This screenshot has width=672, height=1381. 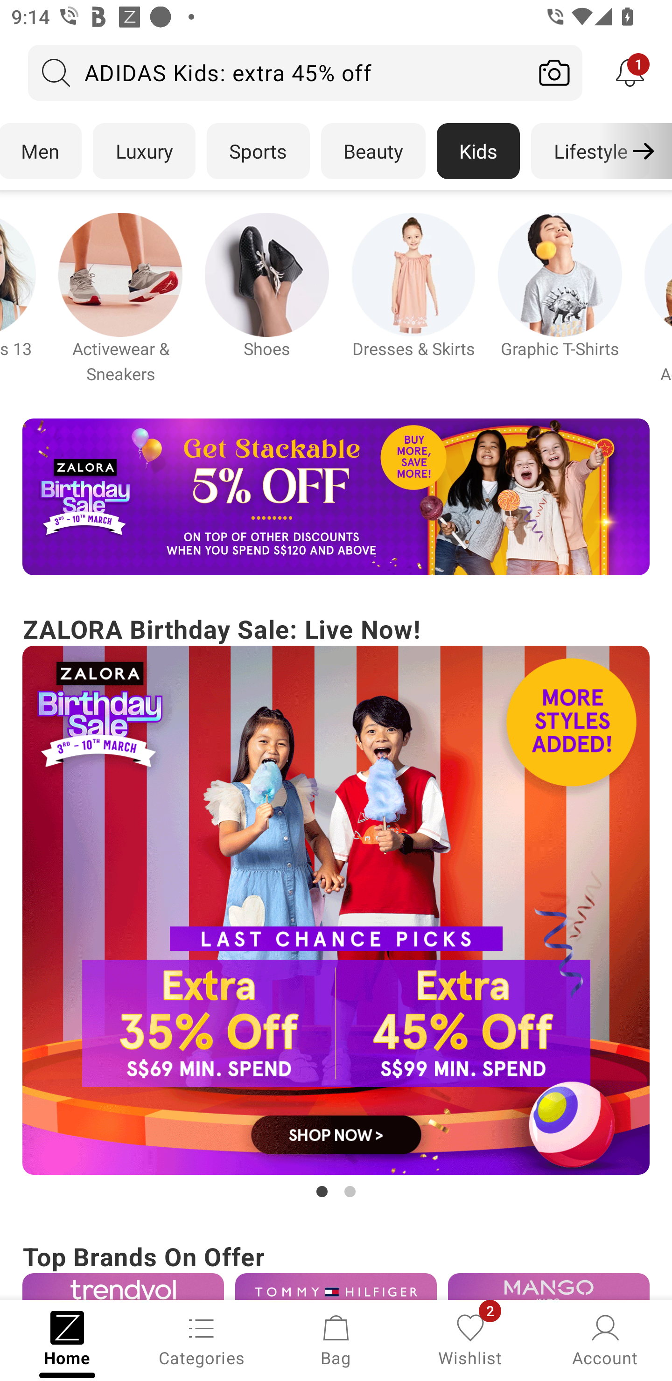 What do you see at coordinates (549, 1286) in the screenshot?
I see `Campaign banner` at bounding box center [549, 1286].